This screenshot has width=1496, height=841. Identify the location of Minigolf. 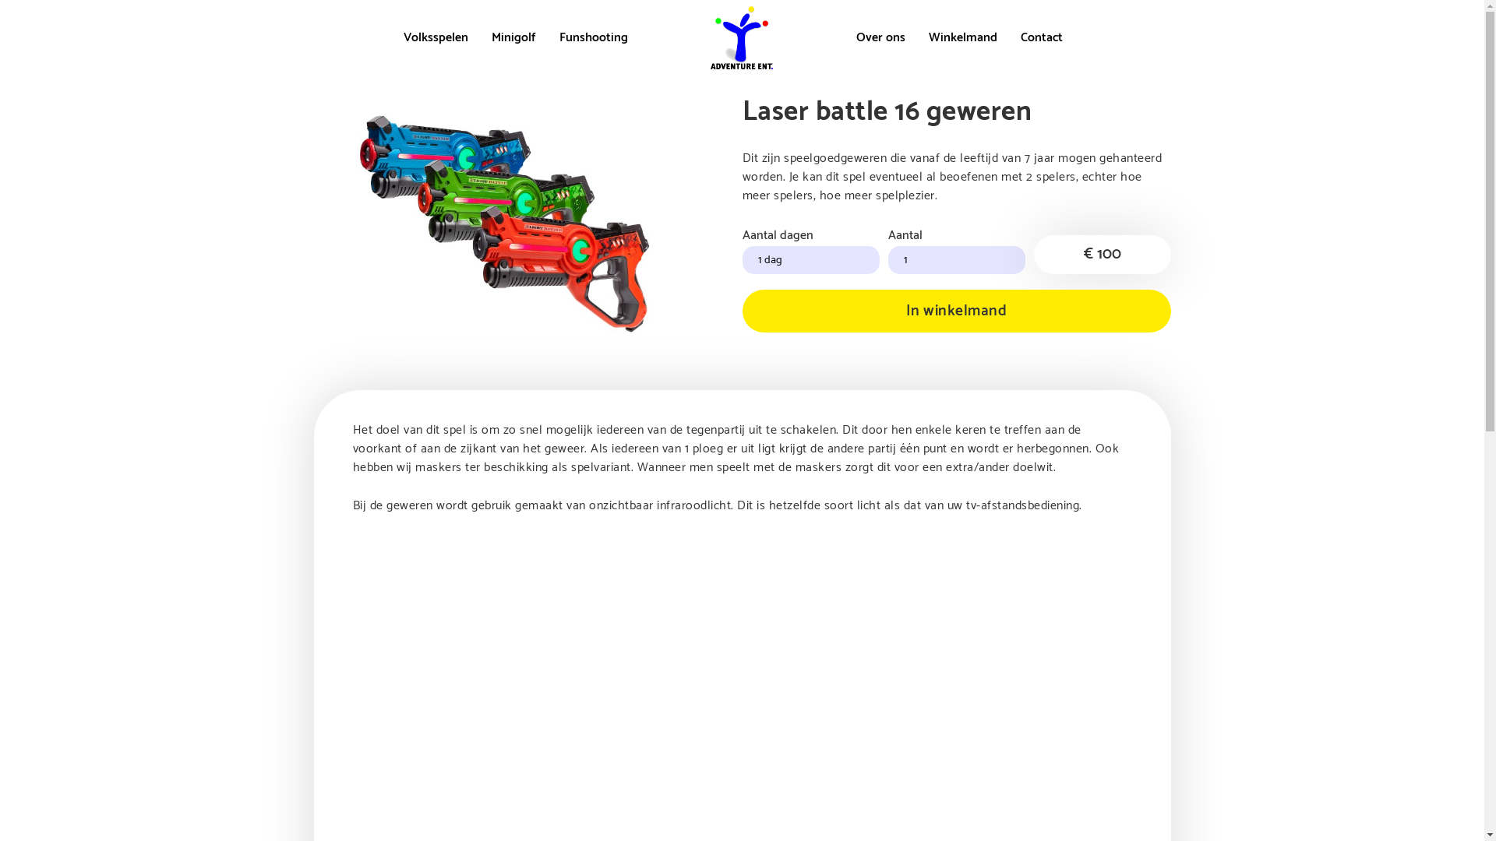
(514, 37).